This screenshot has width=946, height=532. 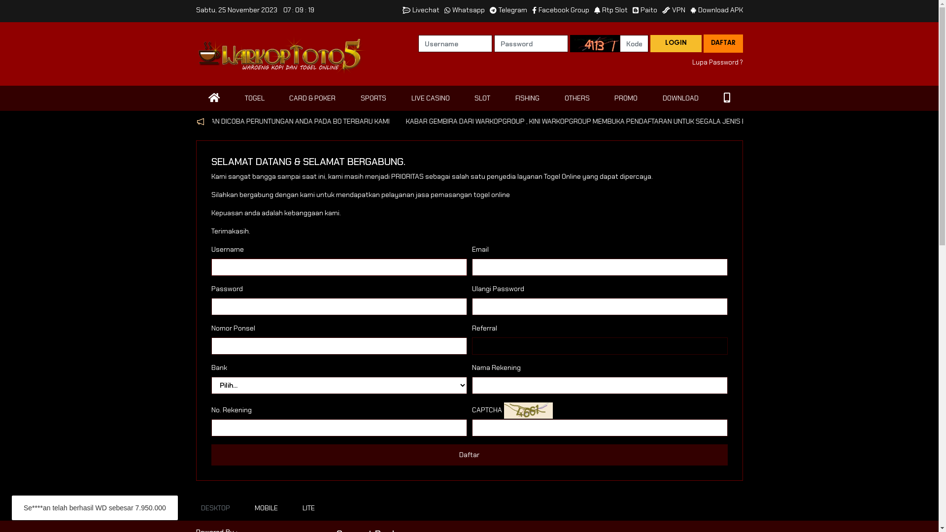 What do you see at coordinates (716, 10) in the screenshot?
I see `Download APK` at bounding box center [716, 10].